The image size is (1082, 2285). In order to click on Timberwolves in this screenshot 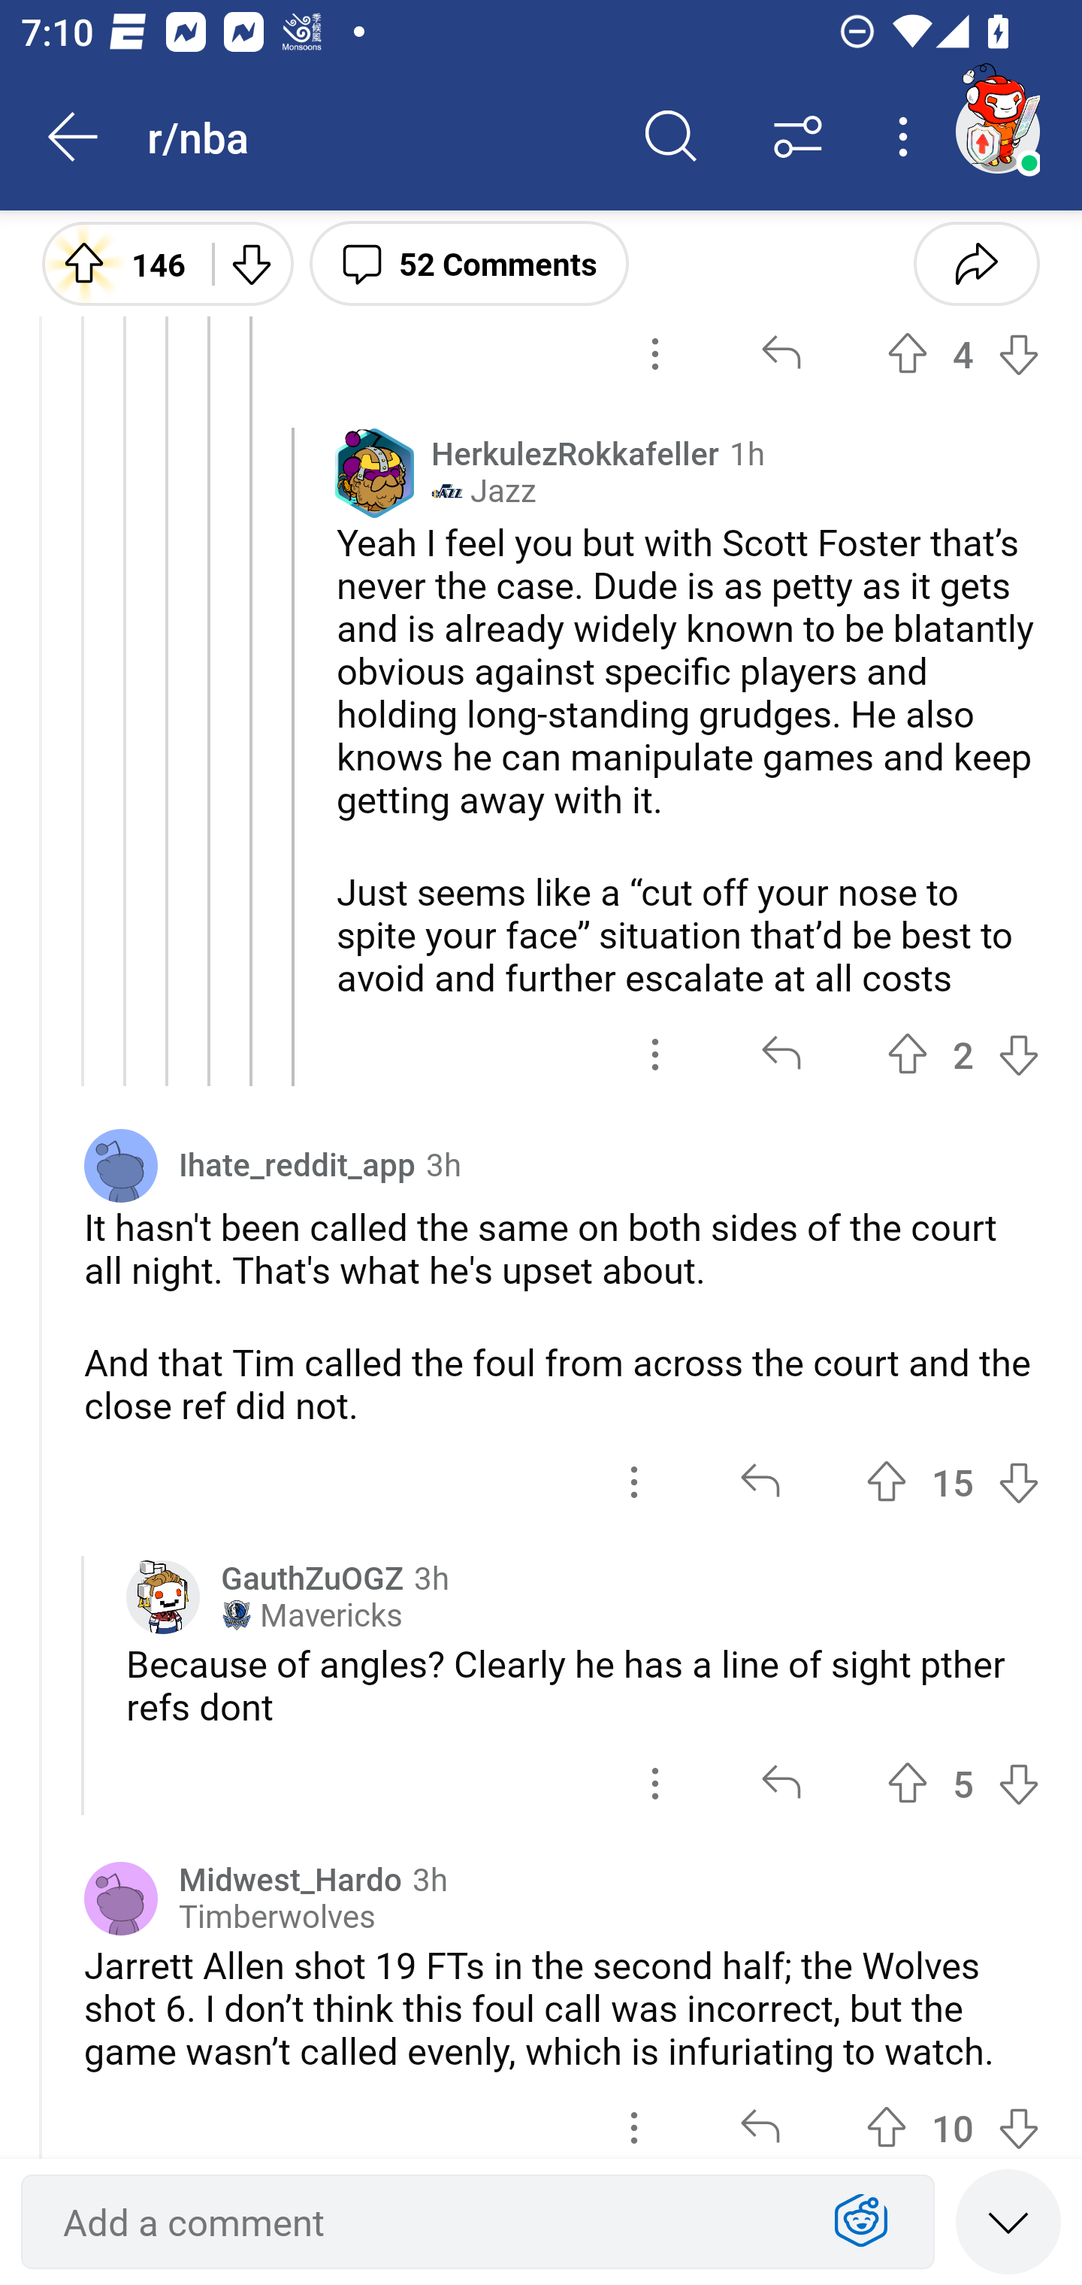, I will do `click(277, 1917)`.